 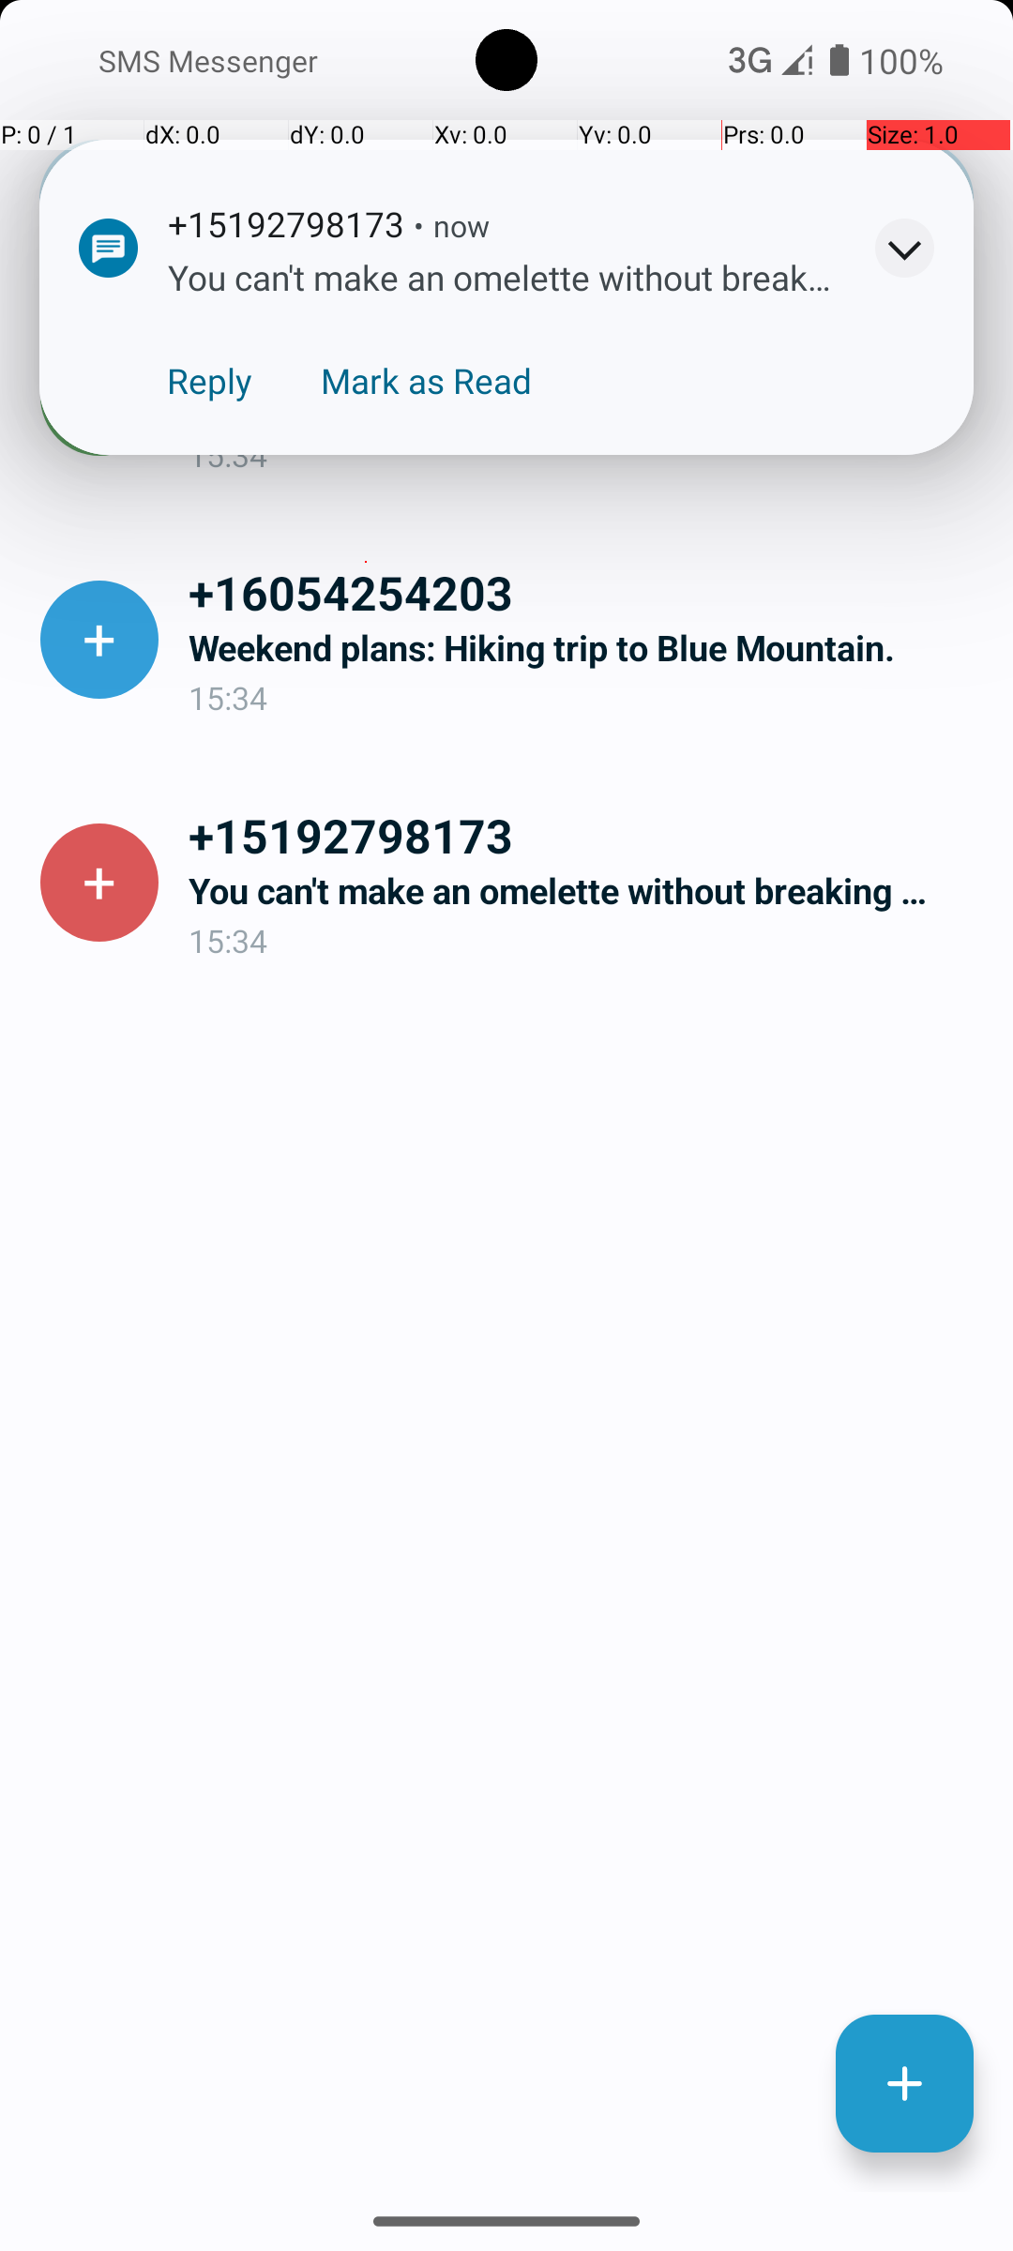 I want to click on now, so click(x=461, y=225).